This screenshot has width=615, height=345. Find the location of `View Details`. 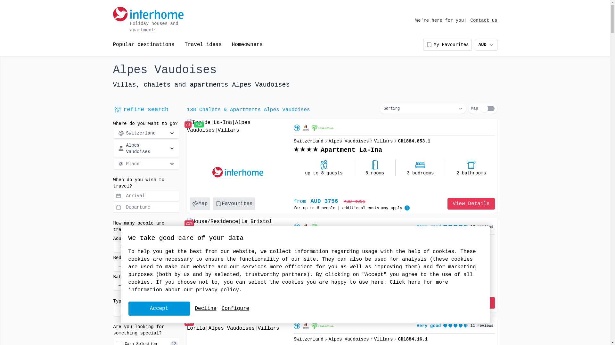

View Details is located at coordinates (471, 303).